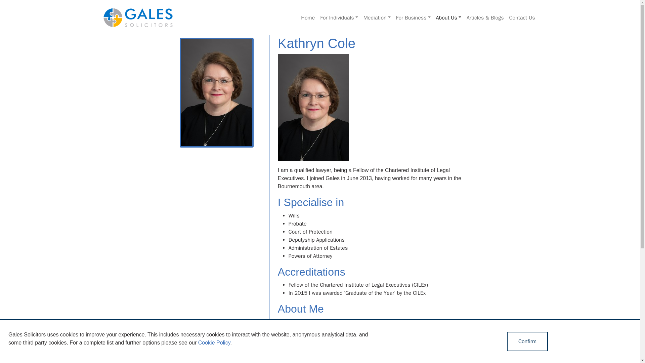  Describe the element at coordinates (413, 18) in the screenshot. I see `For Business` at that location.